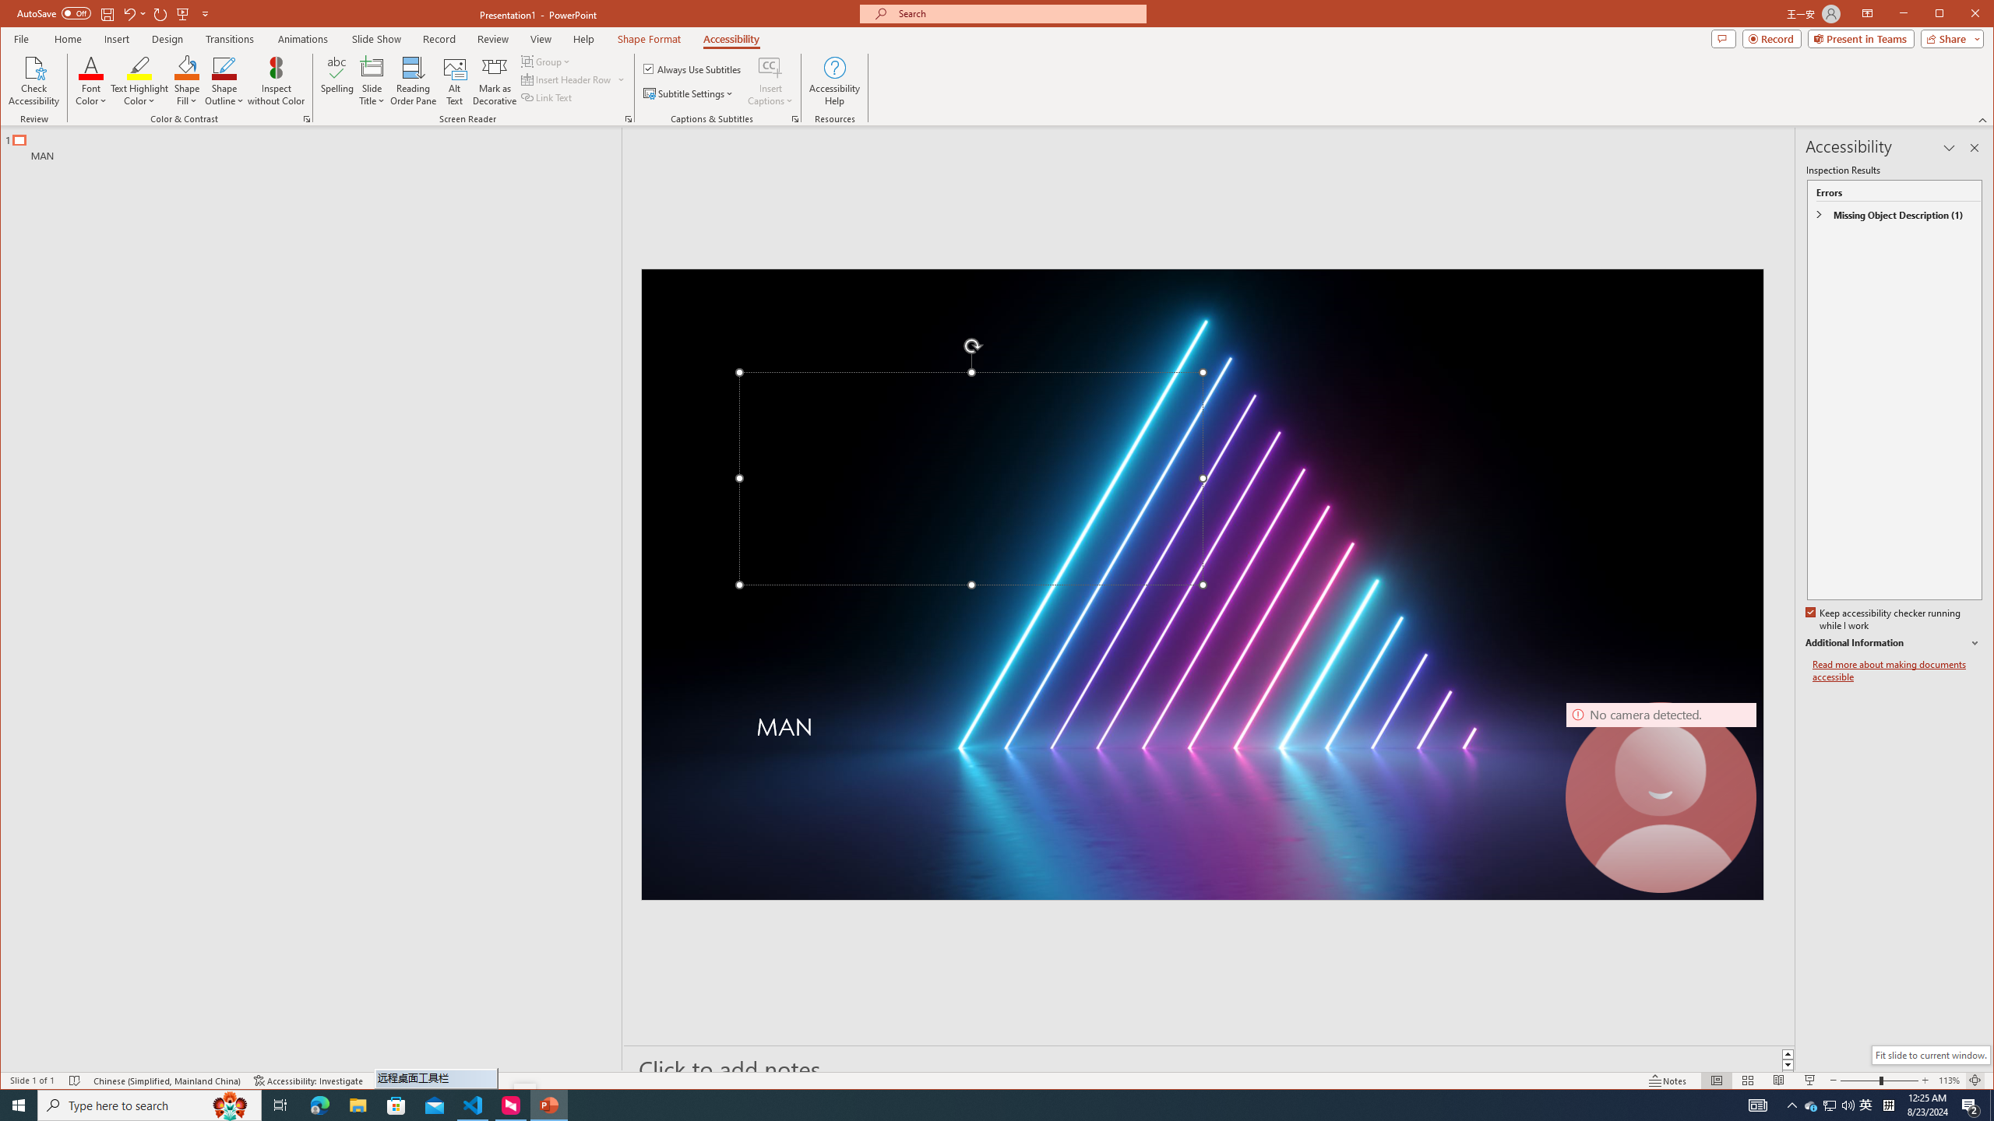  Describe the element at coordinates (1949, 1081) in the screenshot. I see `Zoom 113%` at that location.